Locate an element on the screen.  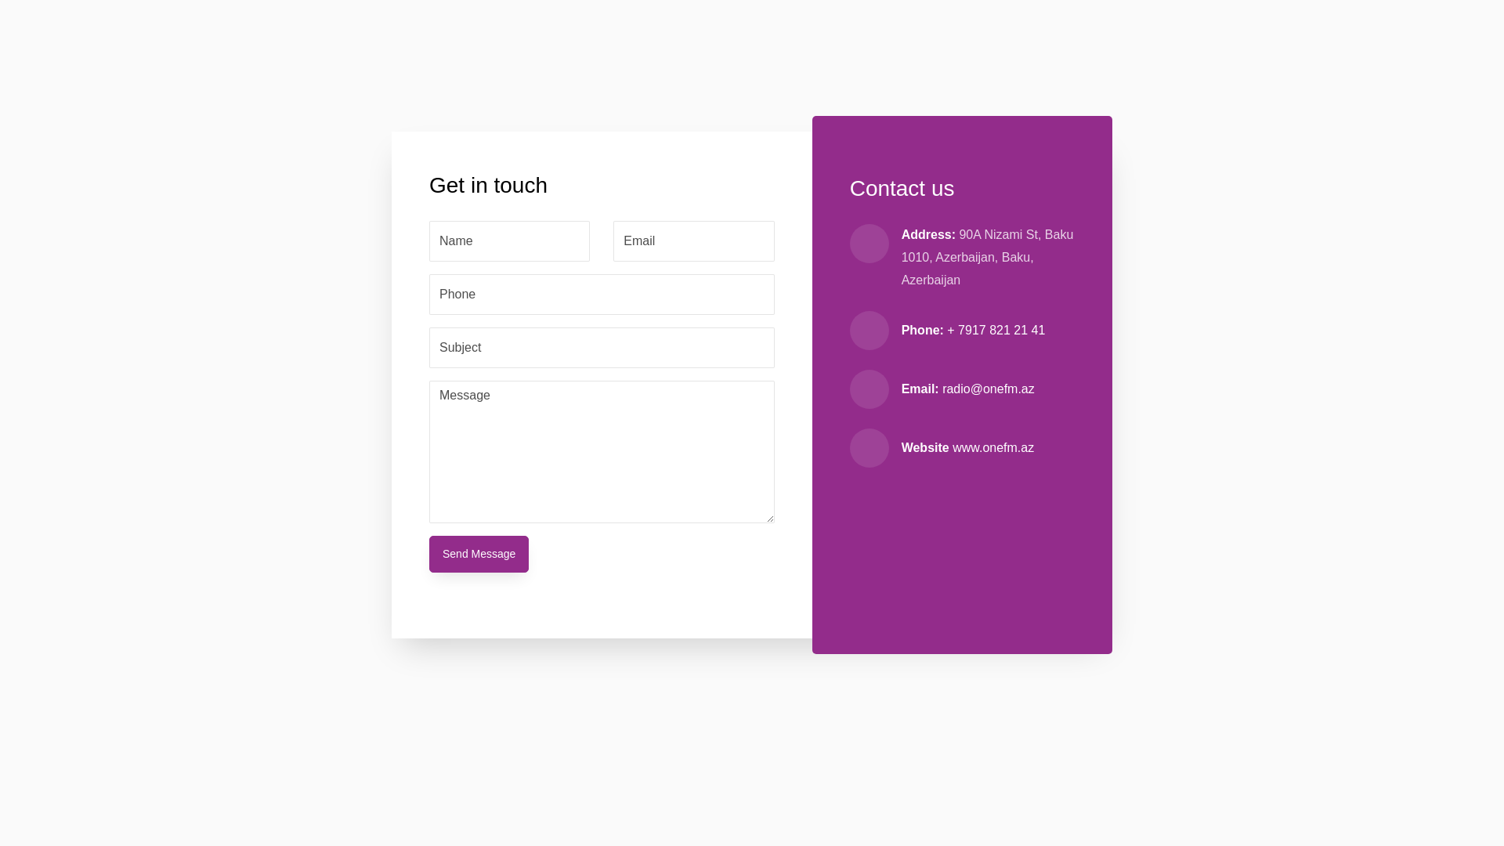
www.onefm.az is located at coordinates (993, 448).